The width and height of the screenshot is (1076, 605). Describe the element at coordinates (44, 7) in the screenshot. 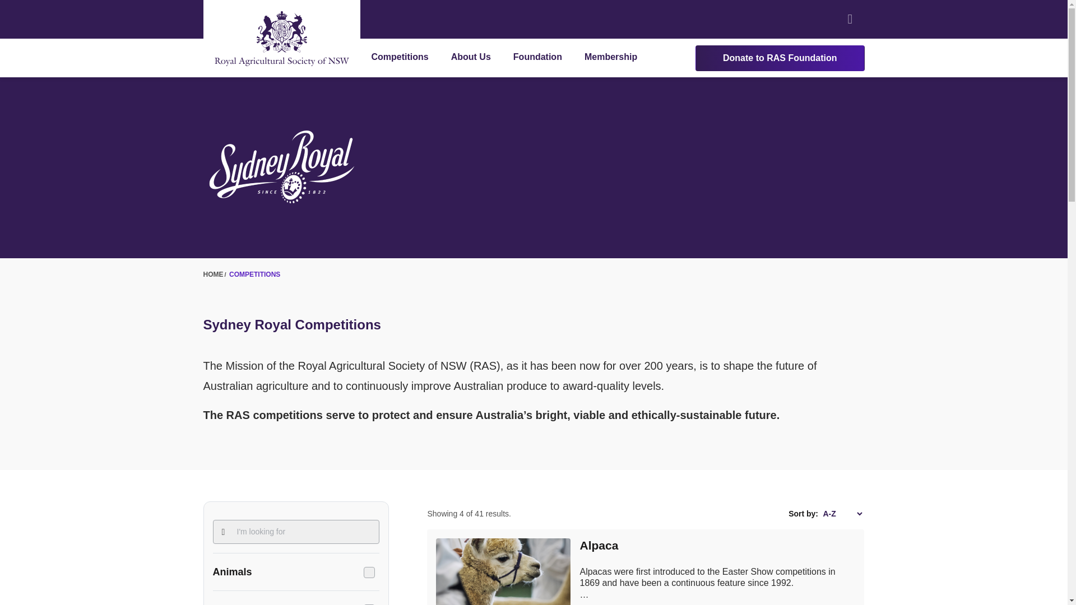

I see `Skip to main content` at that location.